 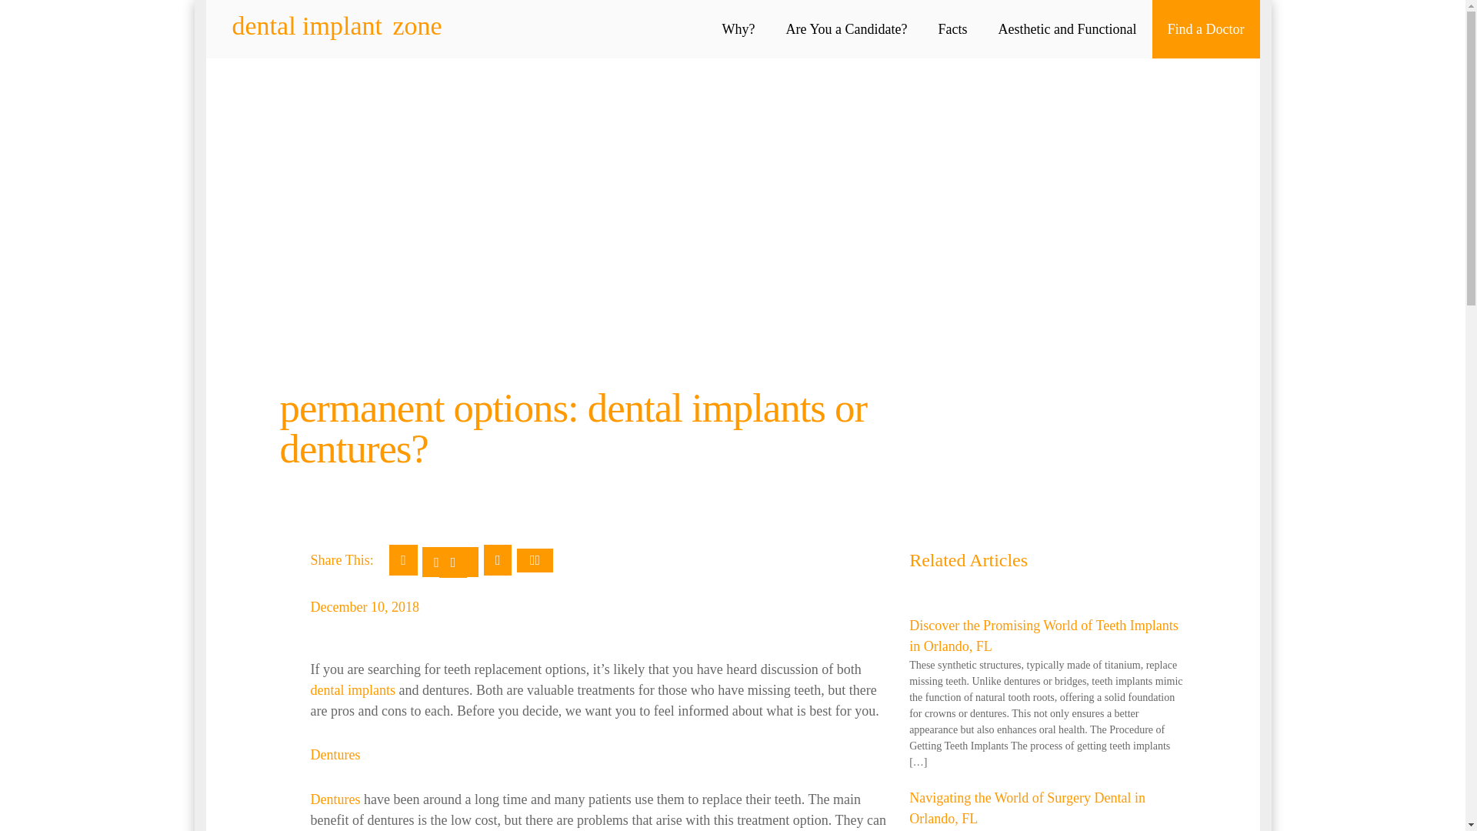 I want to click on dental implant zone, so click(x=337, y=26).